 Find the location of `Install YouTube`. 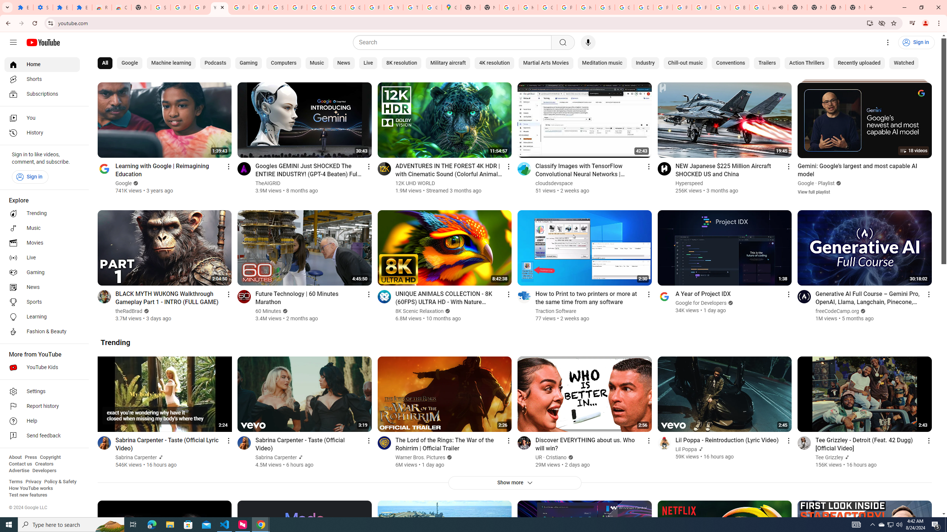

Install YouTube is located at coordinates (869, 23).